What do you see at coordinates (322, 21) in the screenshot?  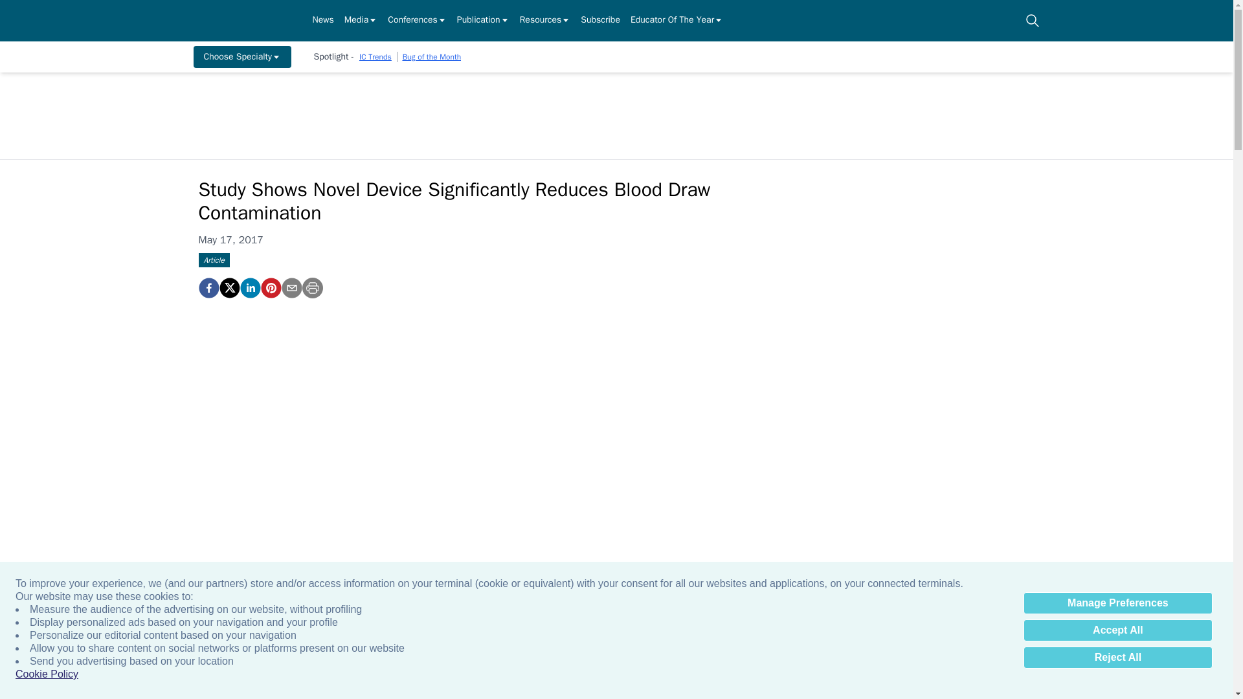 I see `News` at bounding box center [322, 21].